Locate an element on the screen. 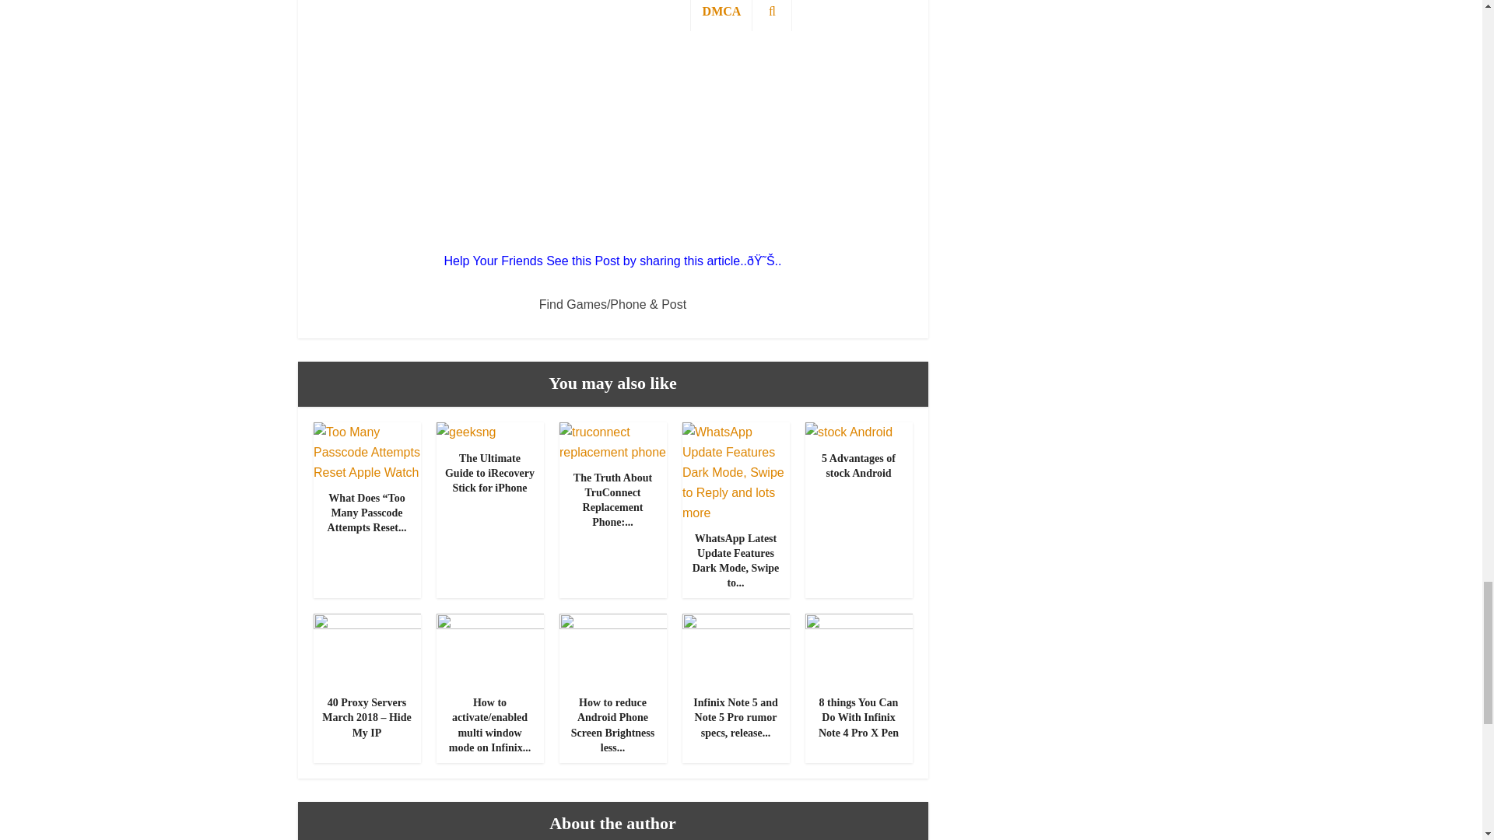 The width and height of the screenshot is (1494, 840). The Ultimate Guide to iRecovery Stick for iPhone is located at coordinates (465, 431).